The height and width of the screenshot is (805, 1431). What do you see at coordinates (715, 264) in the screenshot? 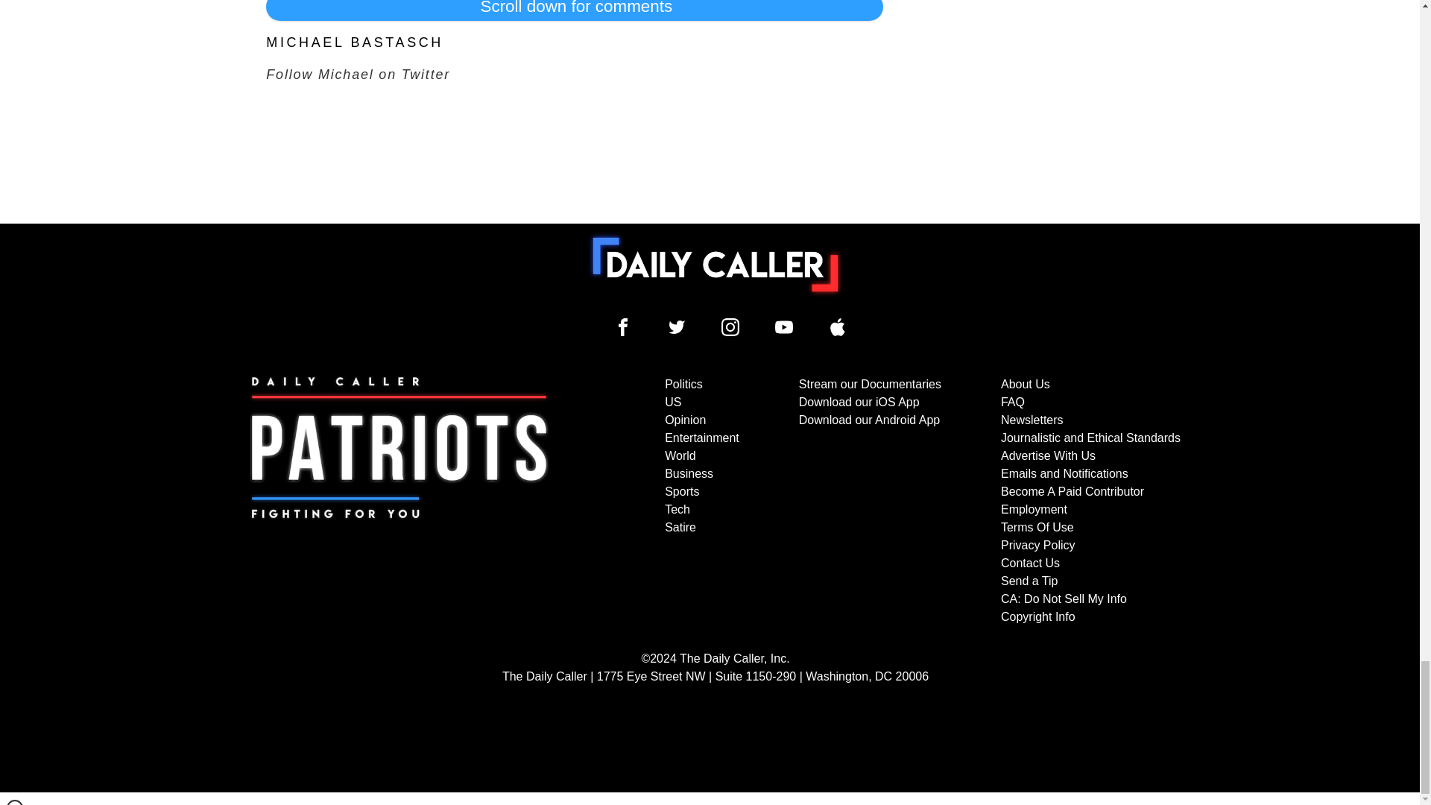
I see `To home page` at bounding box center [715, 264].